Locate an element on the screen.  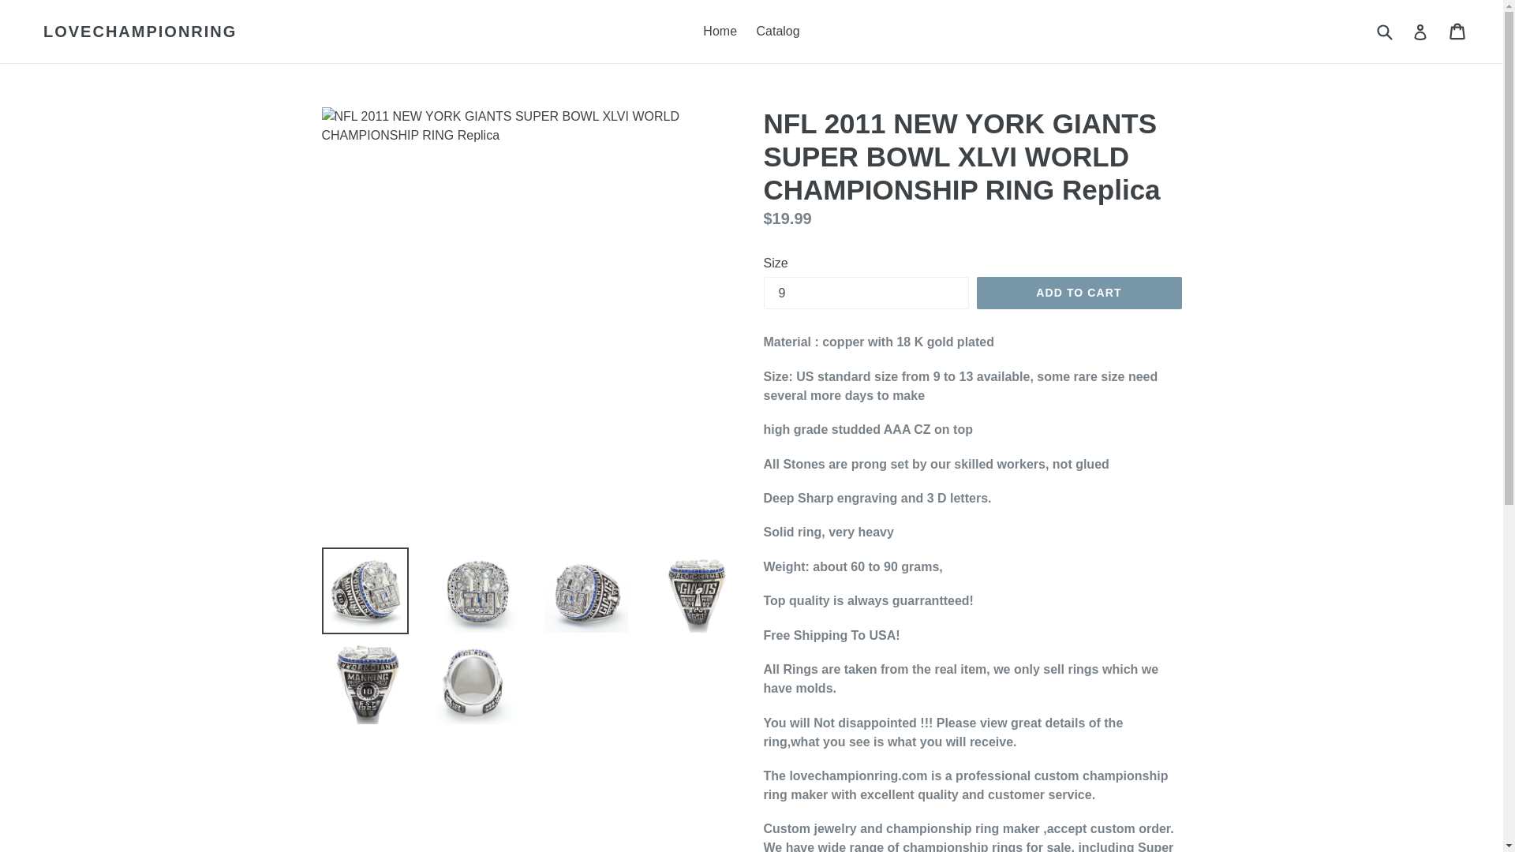
ADD TO CART is located at coordinates (1079, 293).